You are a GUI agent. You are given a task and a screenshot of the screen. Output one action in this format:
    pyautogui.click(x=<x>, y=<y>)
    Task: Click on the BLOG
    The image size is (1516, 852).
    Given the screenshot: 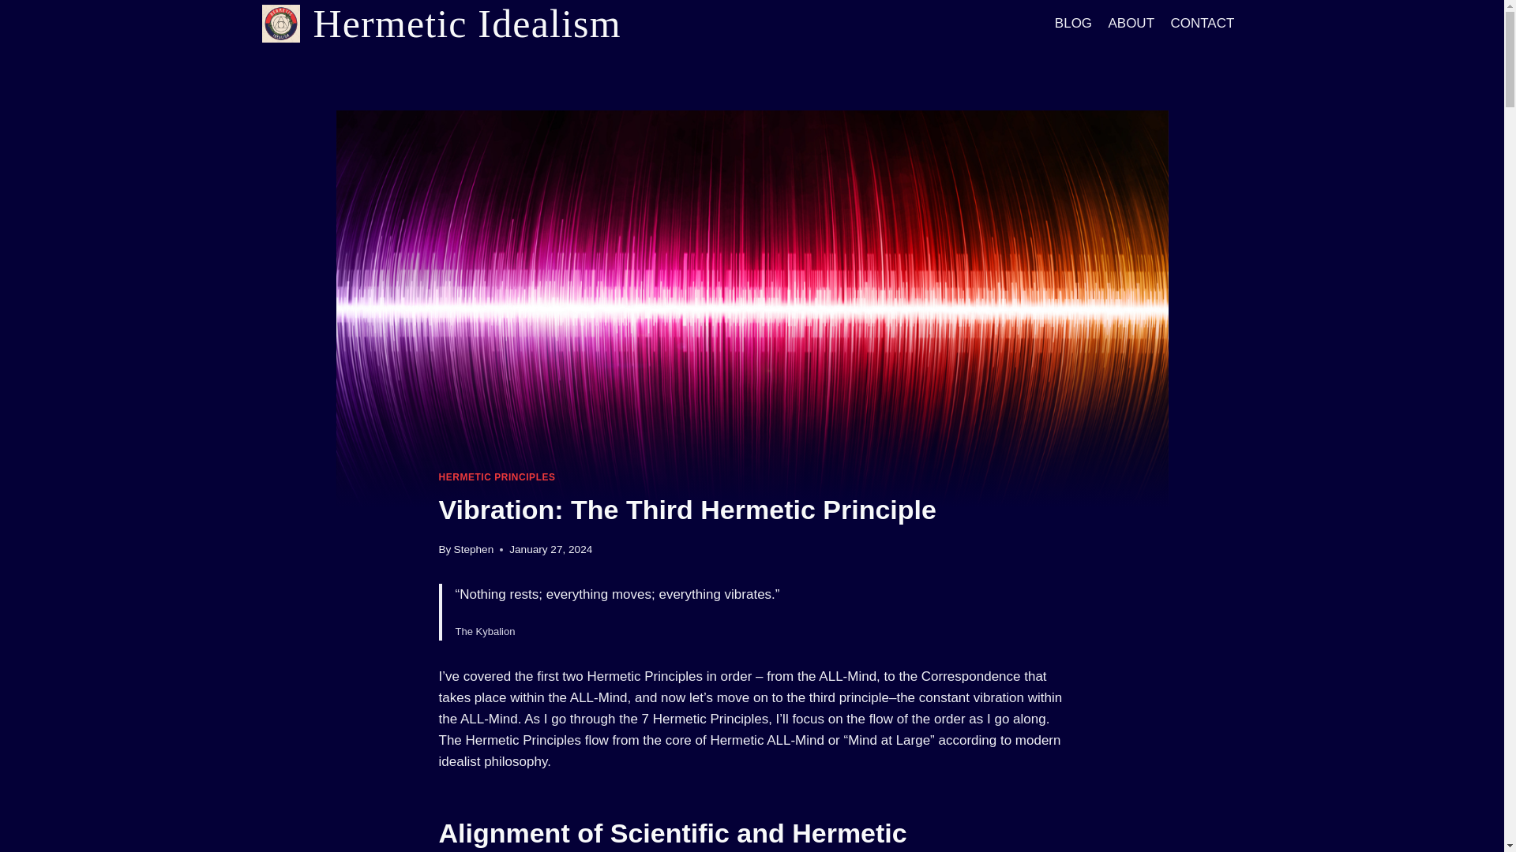 What is the action you would take?
    pyautogui.click(x=1074, y=24)
    